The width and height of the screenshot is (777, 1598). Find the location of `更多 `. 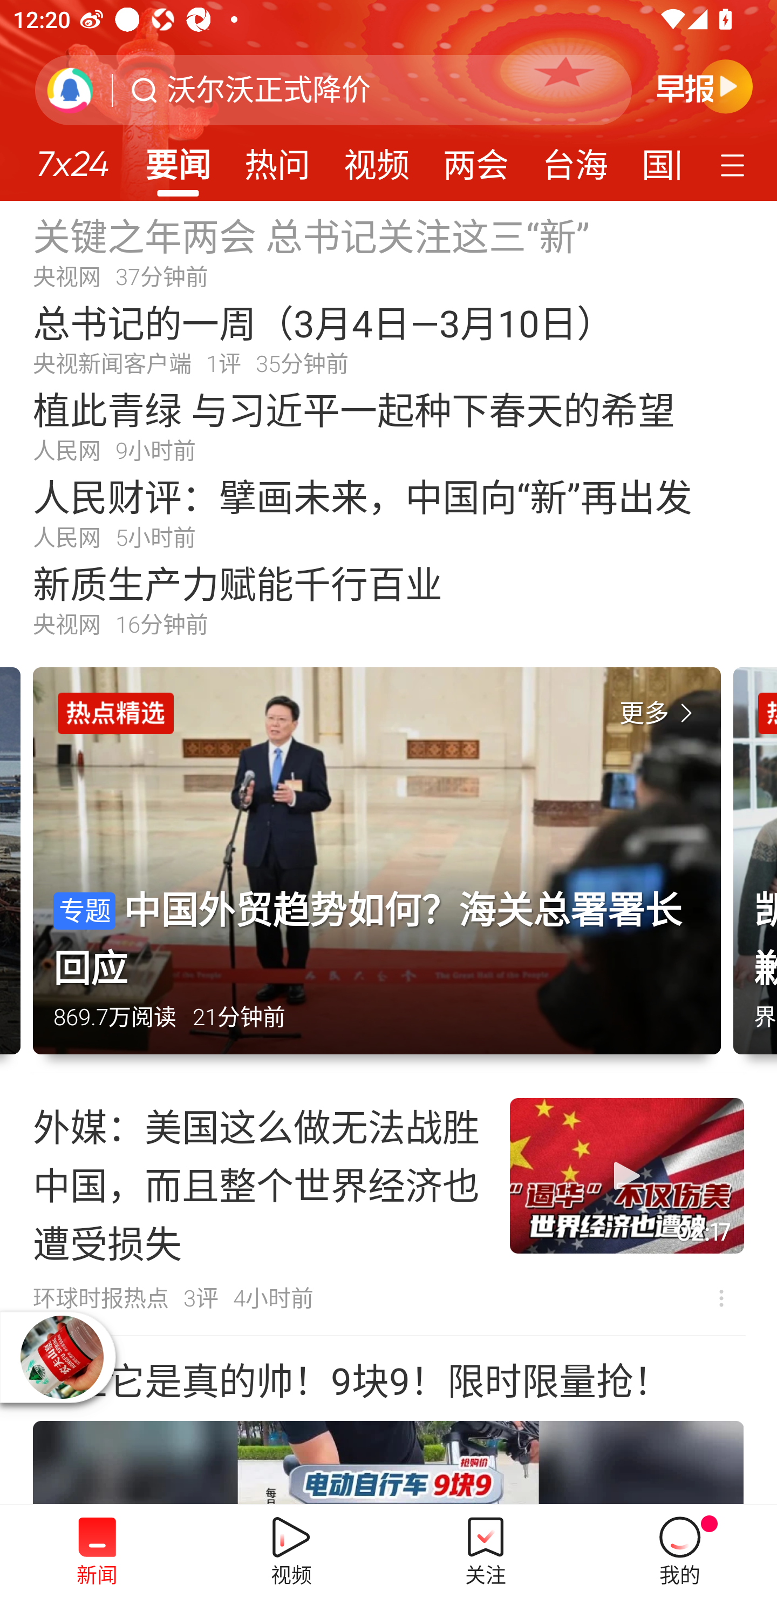

更多  is located at coordinates (660, 714).